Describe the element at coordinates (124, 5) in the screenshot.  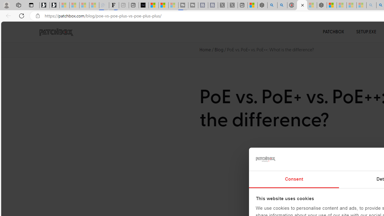
I see `New tab - Sleeping` at that location.